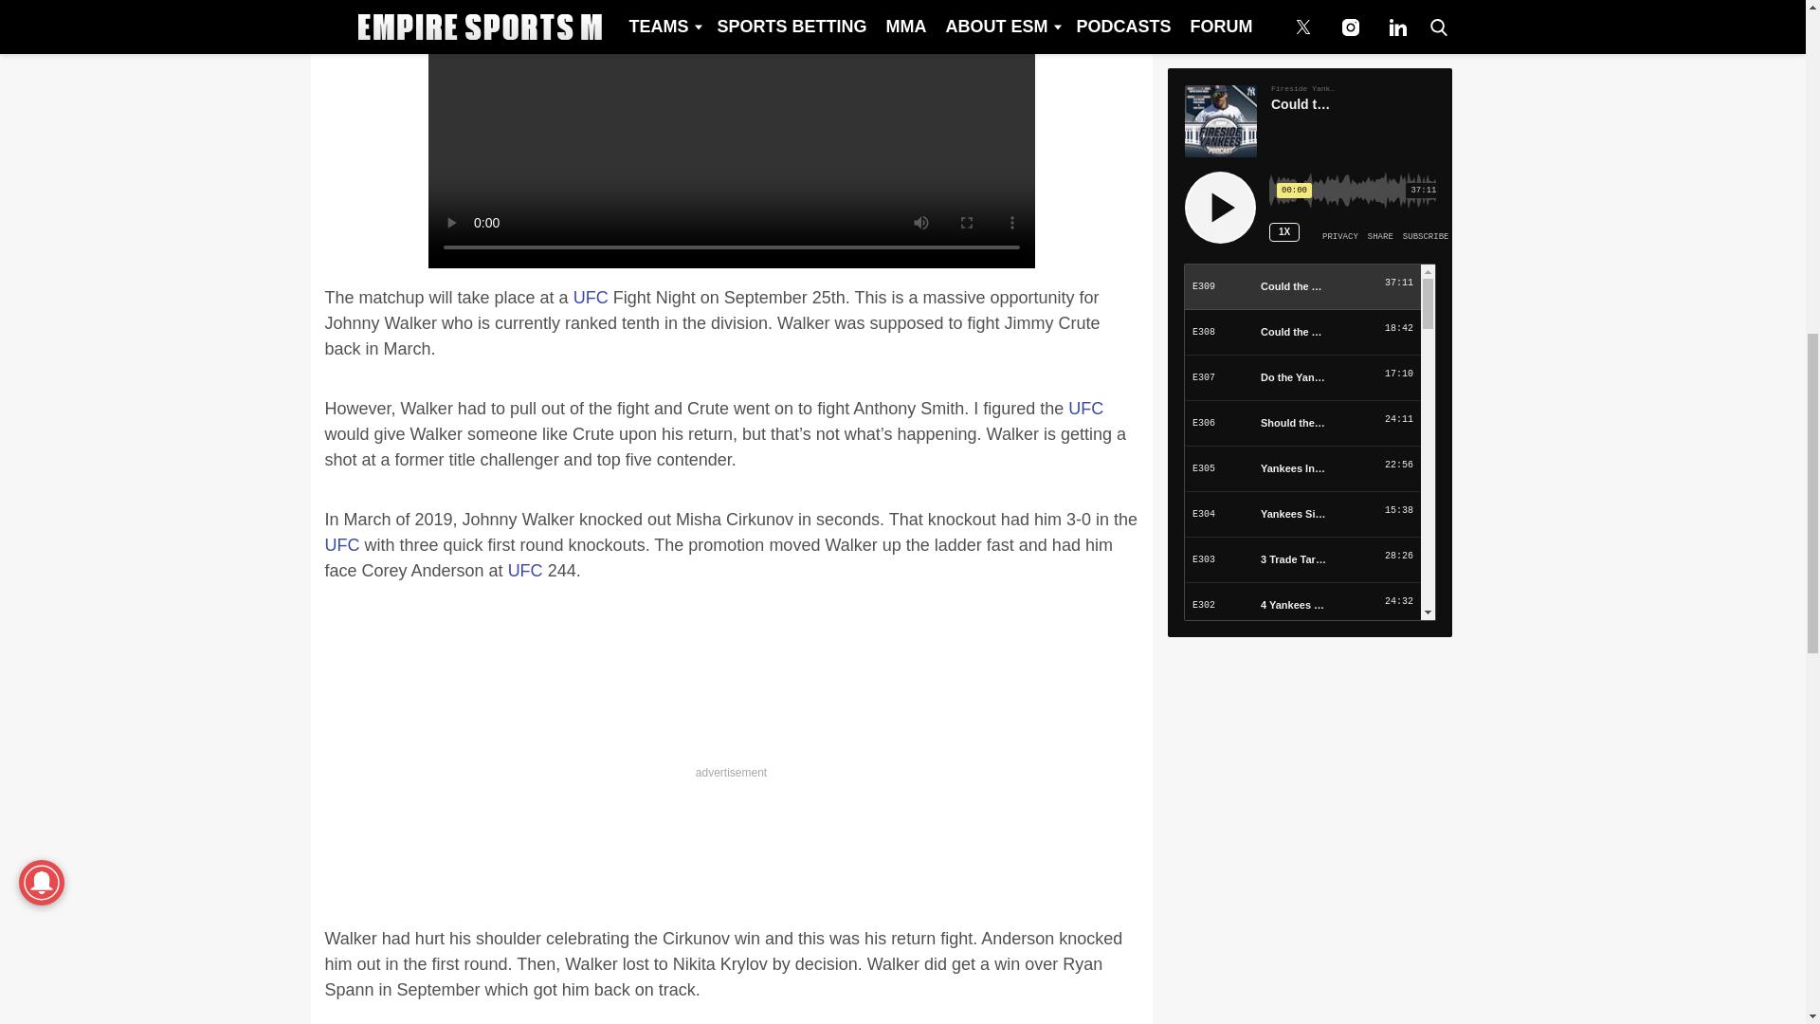 This screenshot has height=1024, width=1820. What do you see at coordinates (590, 298) in the screenshot?
I see `UFC` at bounding box center [590, 298].